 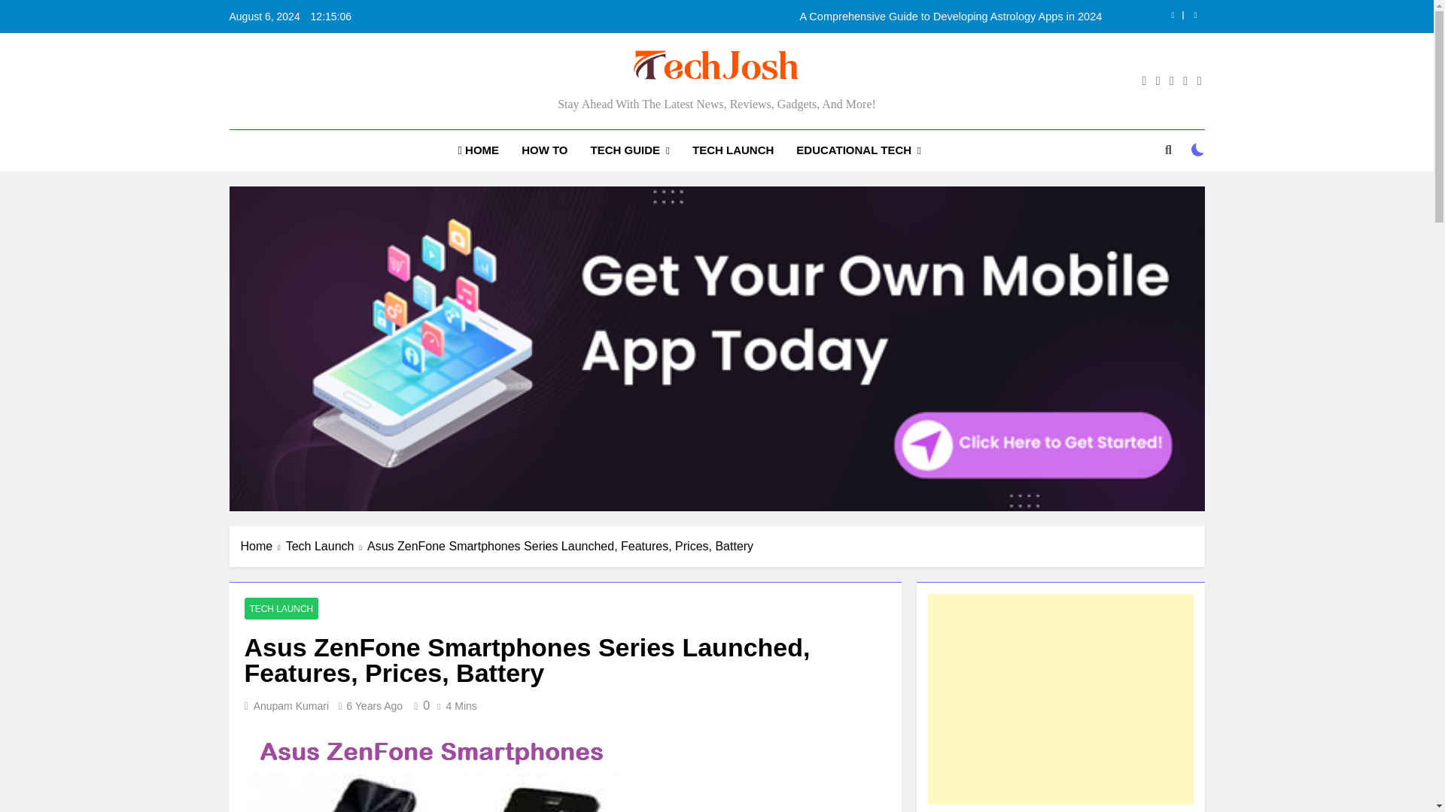 What do you see at coordinates (543, 105) in the screenshot?
I see `TechJosh` at bounding box center [543, 105].